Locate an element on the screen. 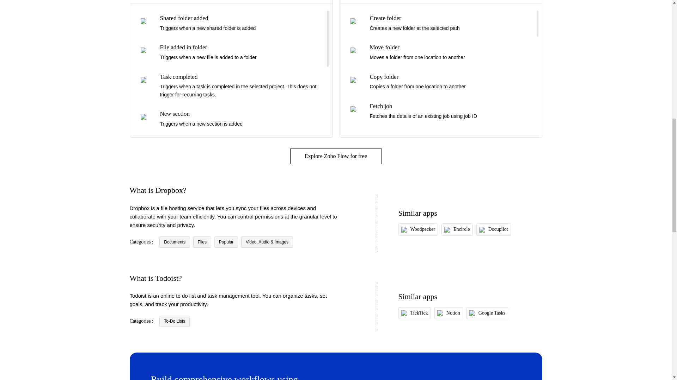  Explore Zoho Flow for free is located at coordinates (336, 156).